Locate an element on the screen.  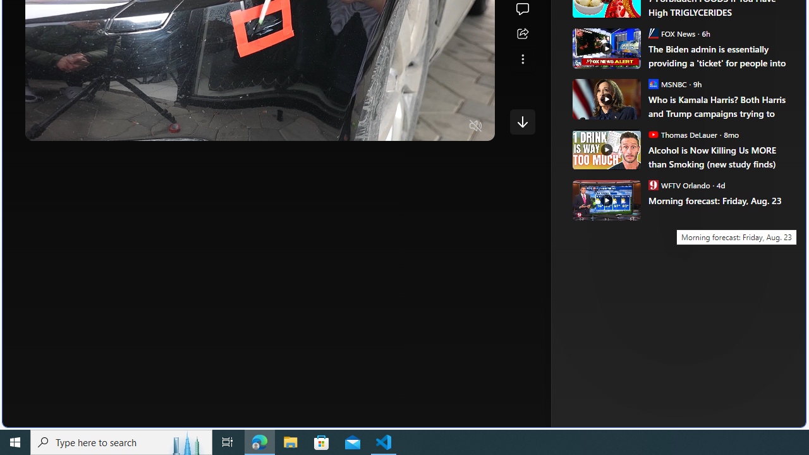
Summer Sale! Up to -55% is located at coordinates (685, 118).